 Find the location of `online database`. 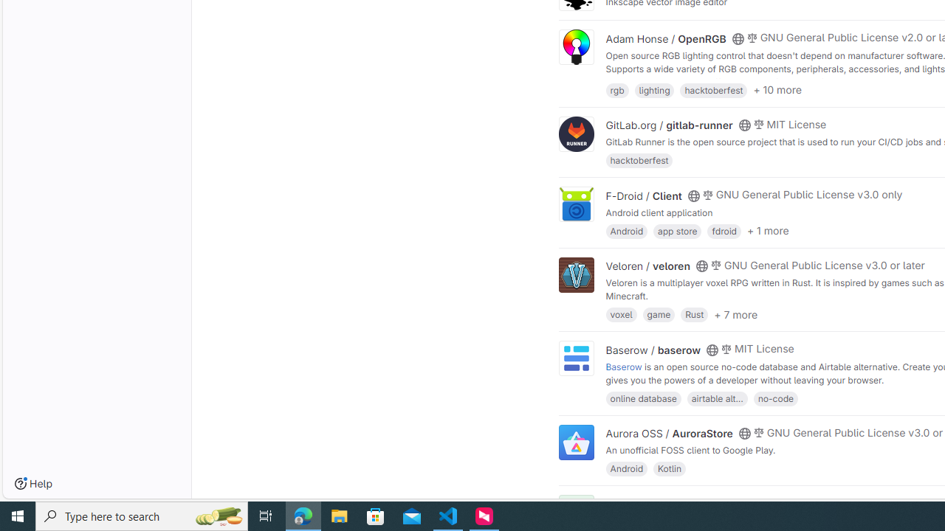

online database is located at coordinates (643, 398).